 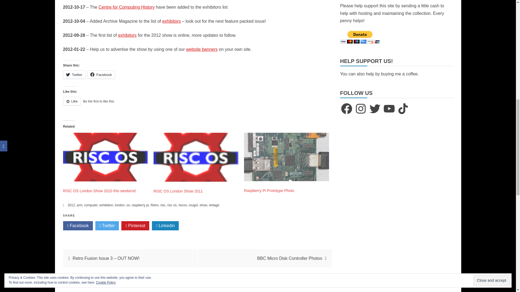 What do you see at coordinates (105, 157) in the screenshot?
I see `RISC OS London Show 2010 this weekend.` at bounding box center [105, 157].